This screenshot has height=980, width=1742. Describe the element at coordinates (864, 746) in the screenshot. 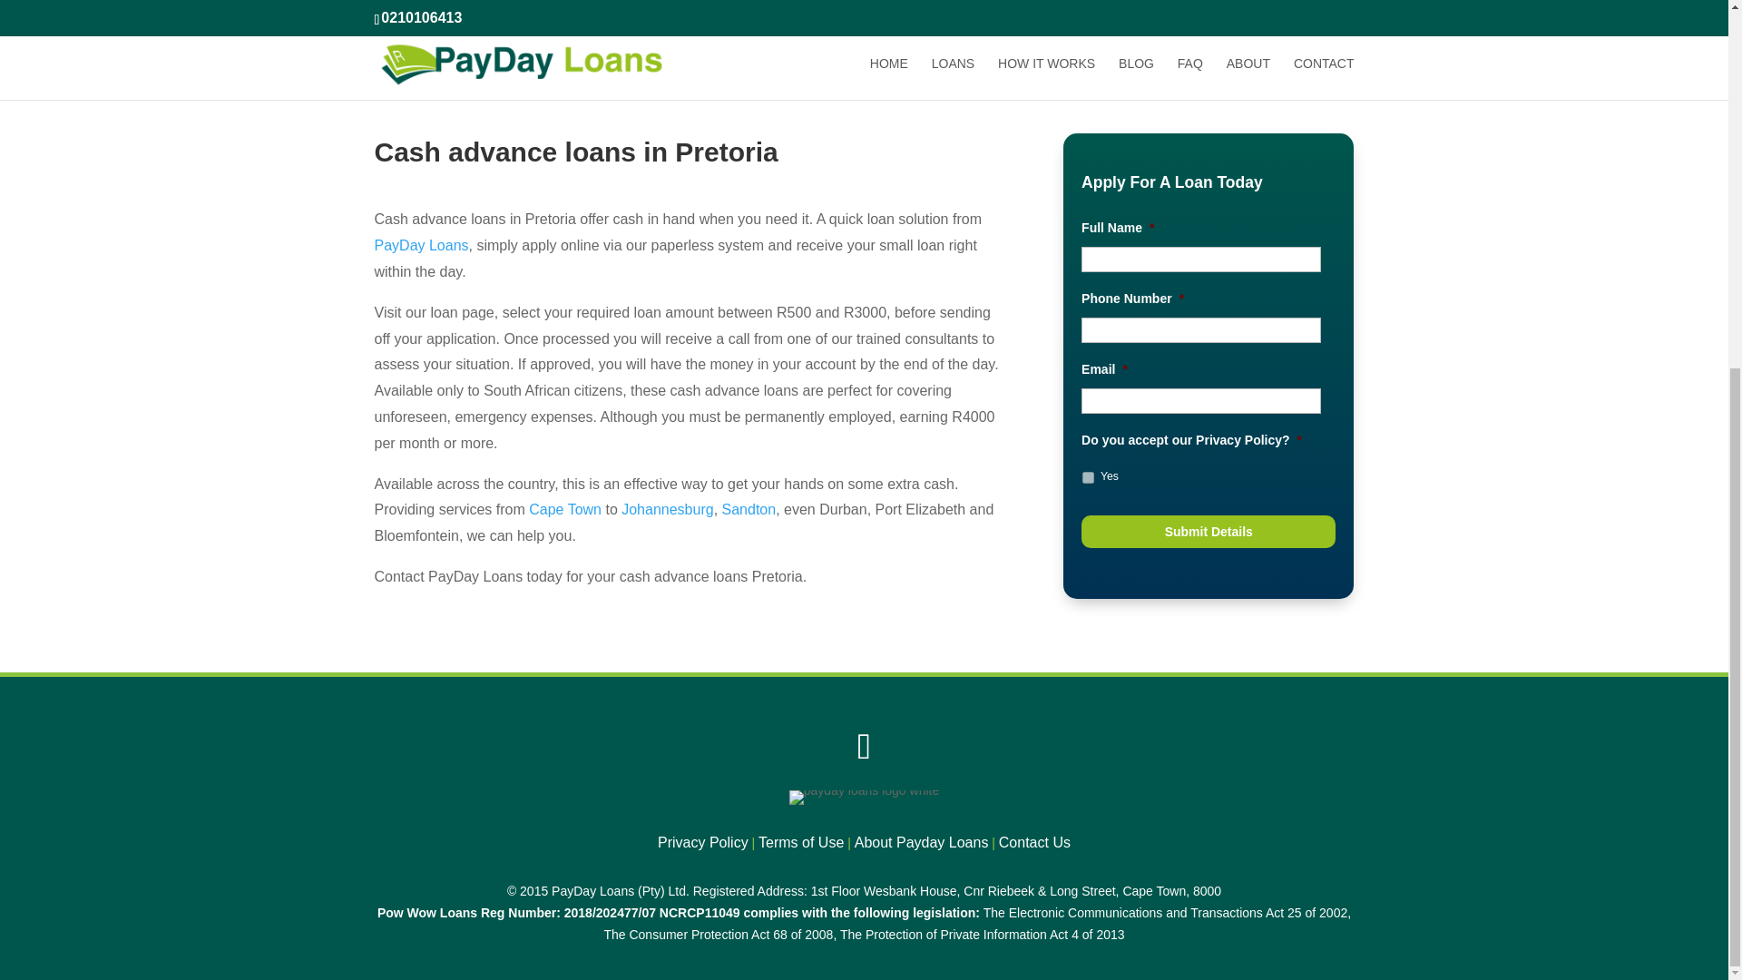

I see `Follow on Facebook` at that location.